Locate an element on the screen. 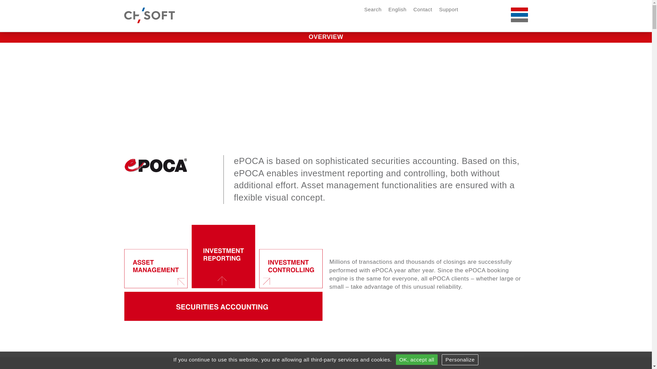 This screenshot has height=369, width=657. Contact is located at coordinates (423, 10).